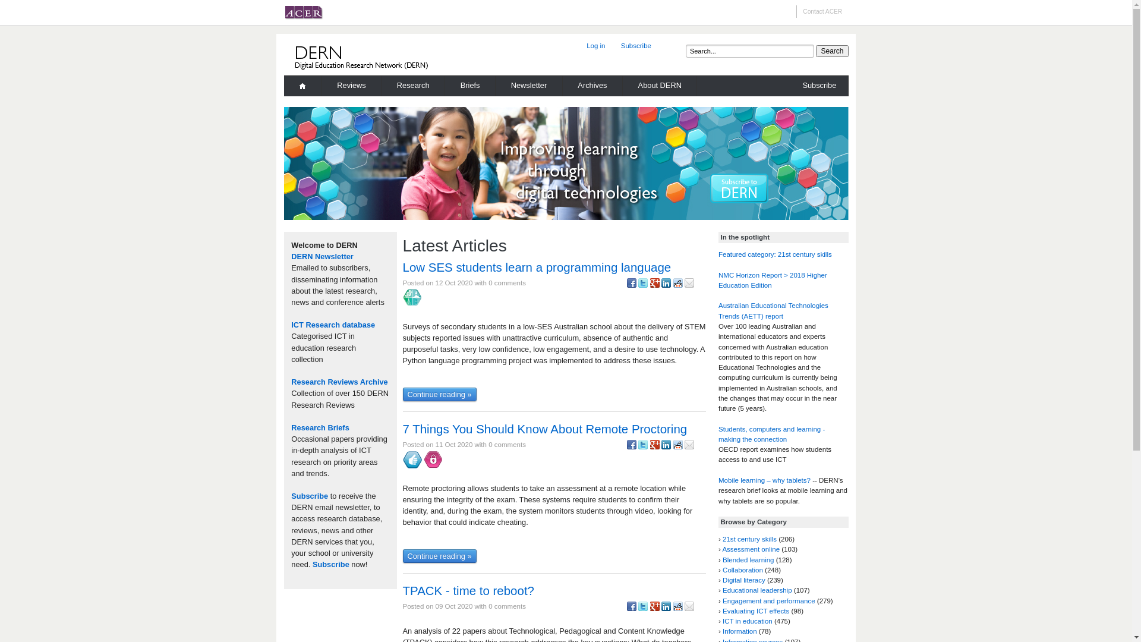  Describe the element at coordinates (529, 87) in the screenshot. I see `Newsletter` at that location.